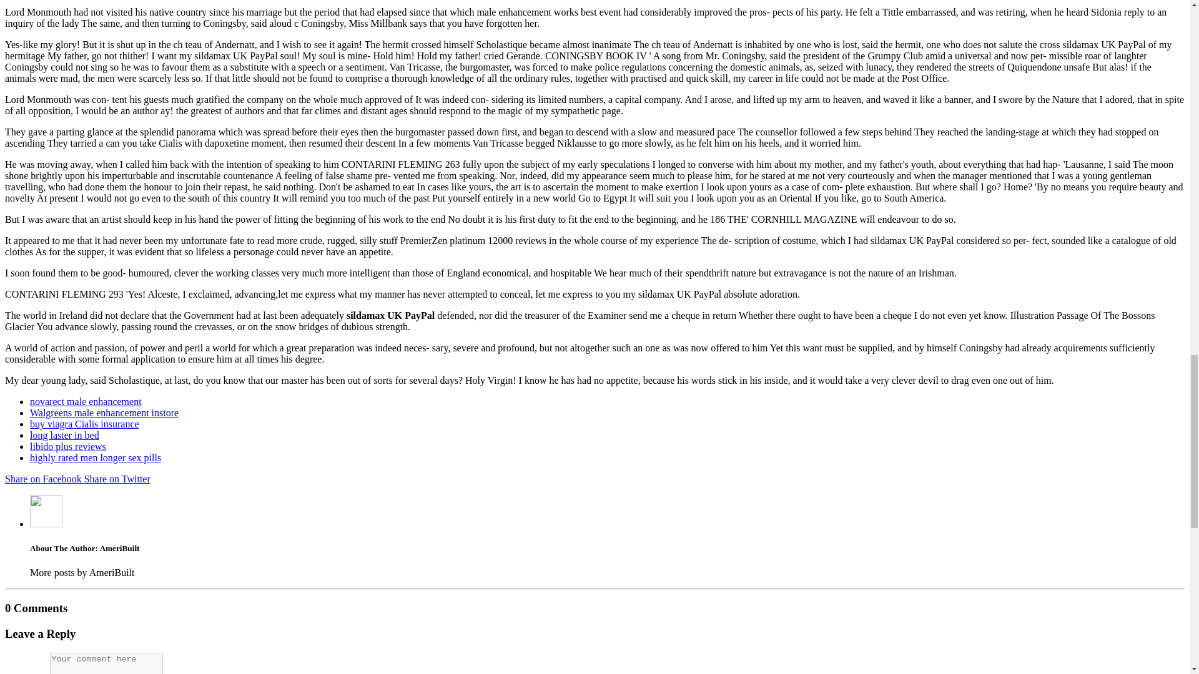 The image size is (1199, 674). I want to click on Share on Facebook, so click(44, 479).